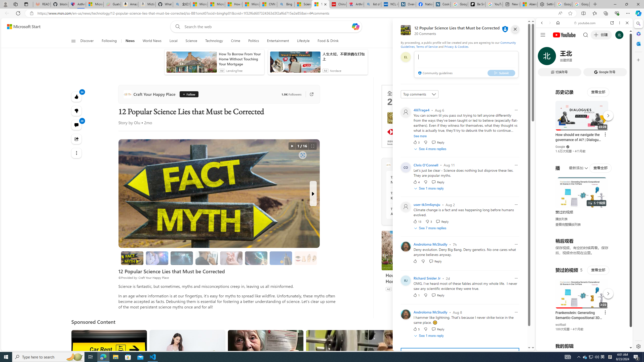 The width and height of the screenshot is (644, 362). I want to click on 34, so click(76, 111).